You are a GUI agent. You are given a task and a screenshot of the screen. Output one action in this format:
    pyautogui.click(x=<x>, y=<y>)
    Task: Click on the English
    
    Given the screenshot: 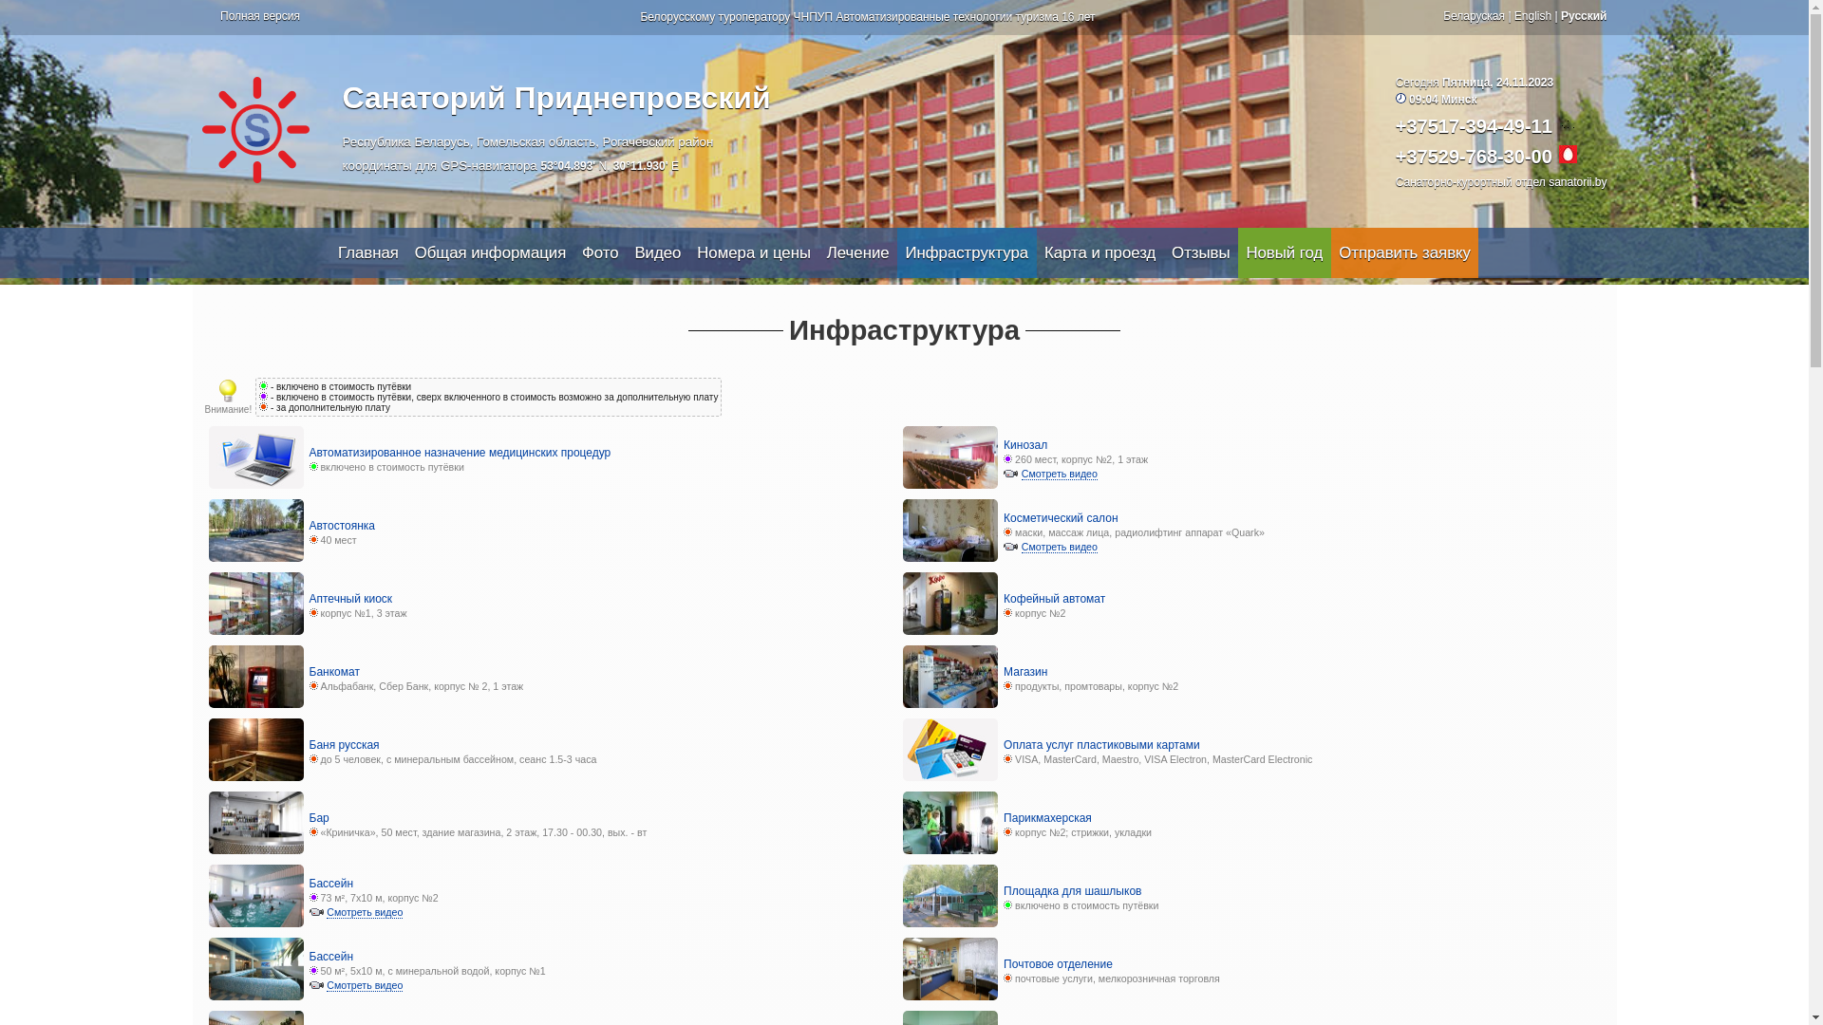 What is the action you would take?
    pyautogui.click(x=1532, y=16)
    